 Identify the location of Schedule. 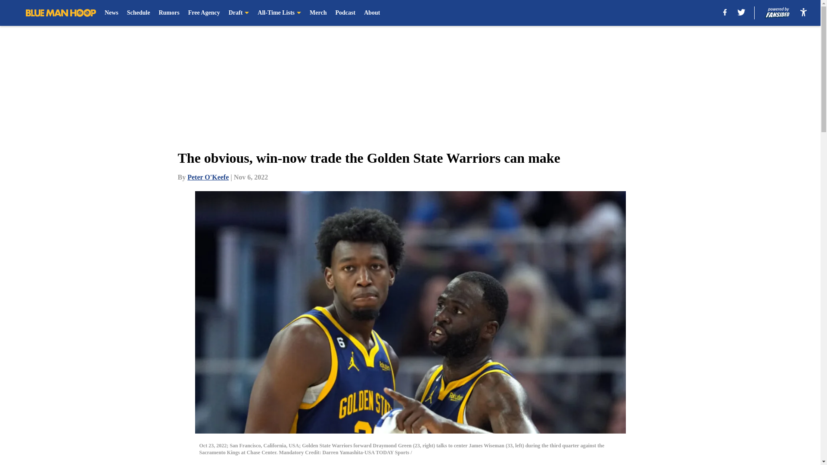
(139, 13).